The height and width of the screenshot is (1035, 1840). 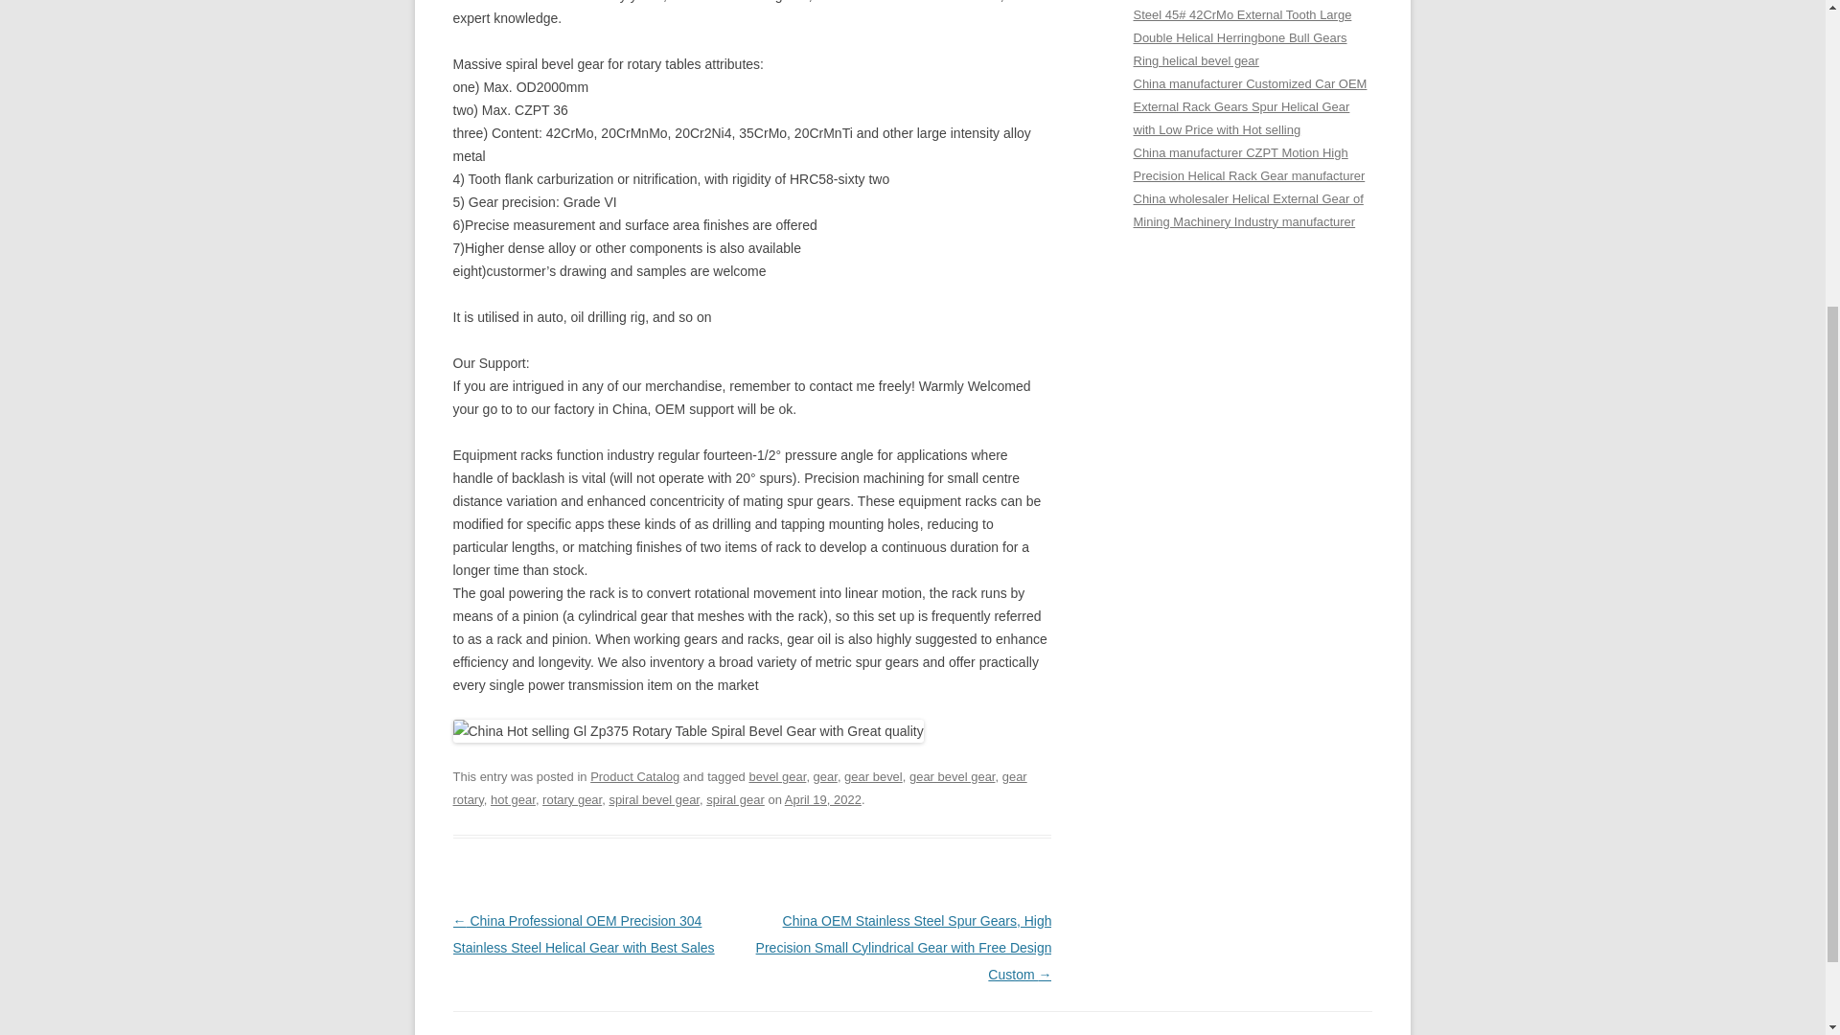 I want to click on gear bevel, so click(x=874, y=776).